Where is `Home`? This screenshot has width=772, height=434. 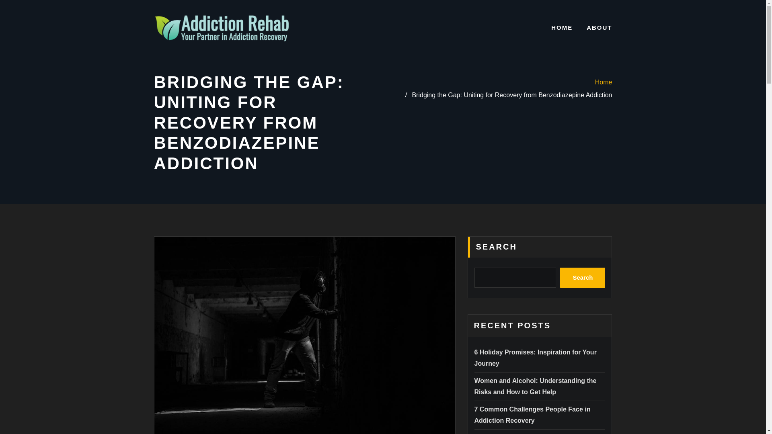 Home is located at coordinates (604, 82).